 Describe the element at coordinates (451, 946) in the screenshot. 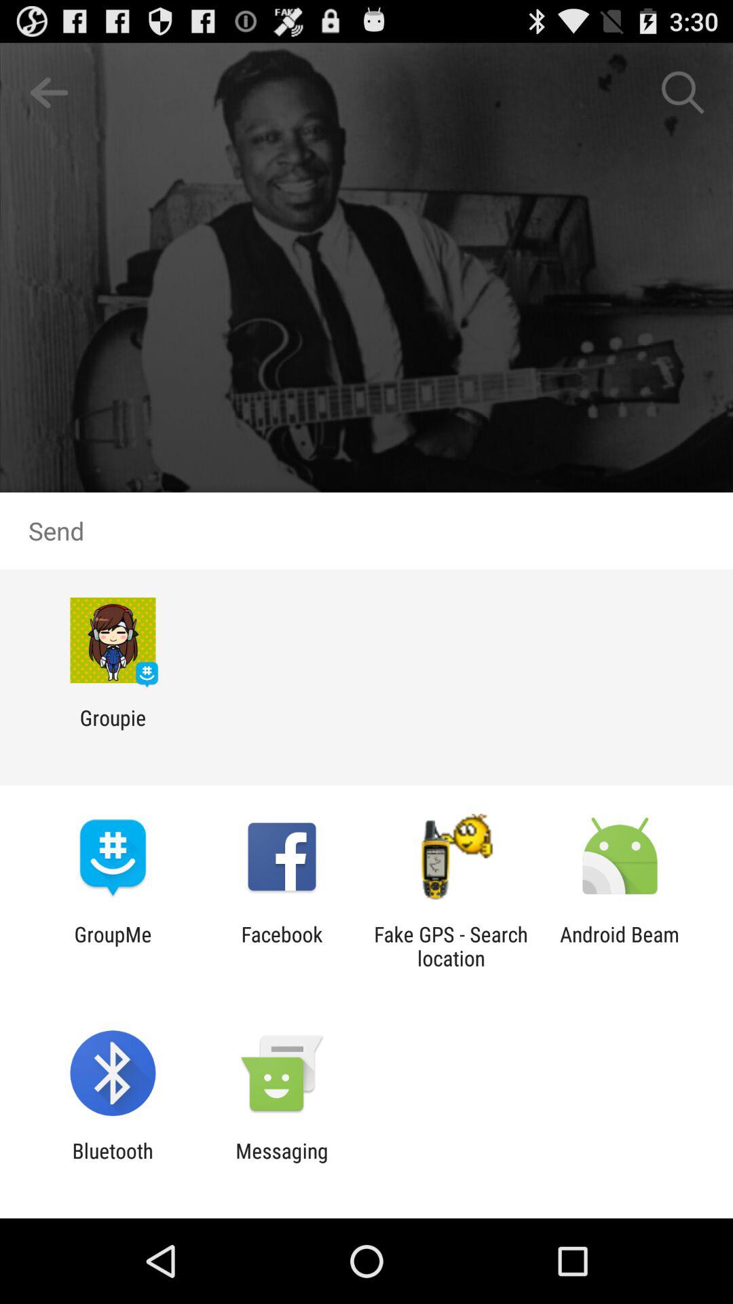

I see `tap the icon next to the android beam app` at that location.